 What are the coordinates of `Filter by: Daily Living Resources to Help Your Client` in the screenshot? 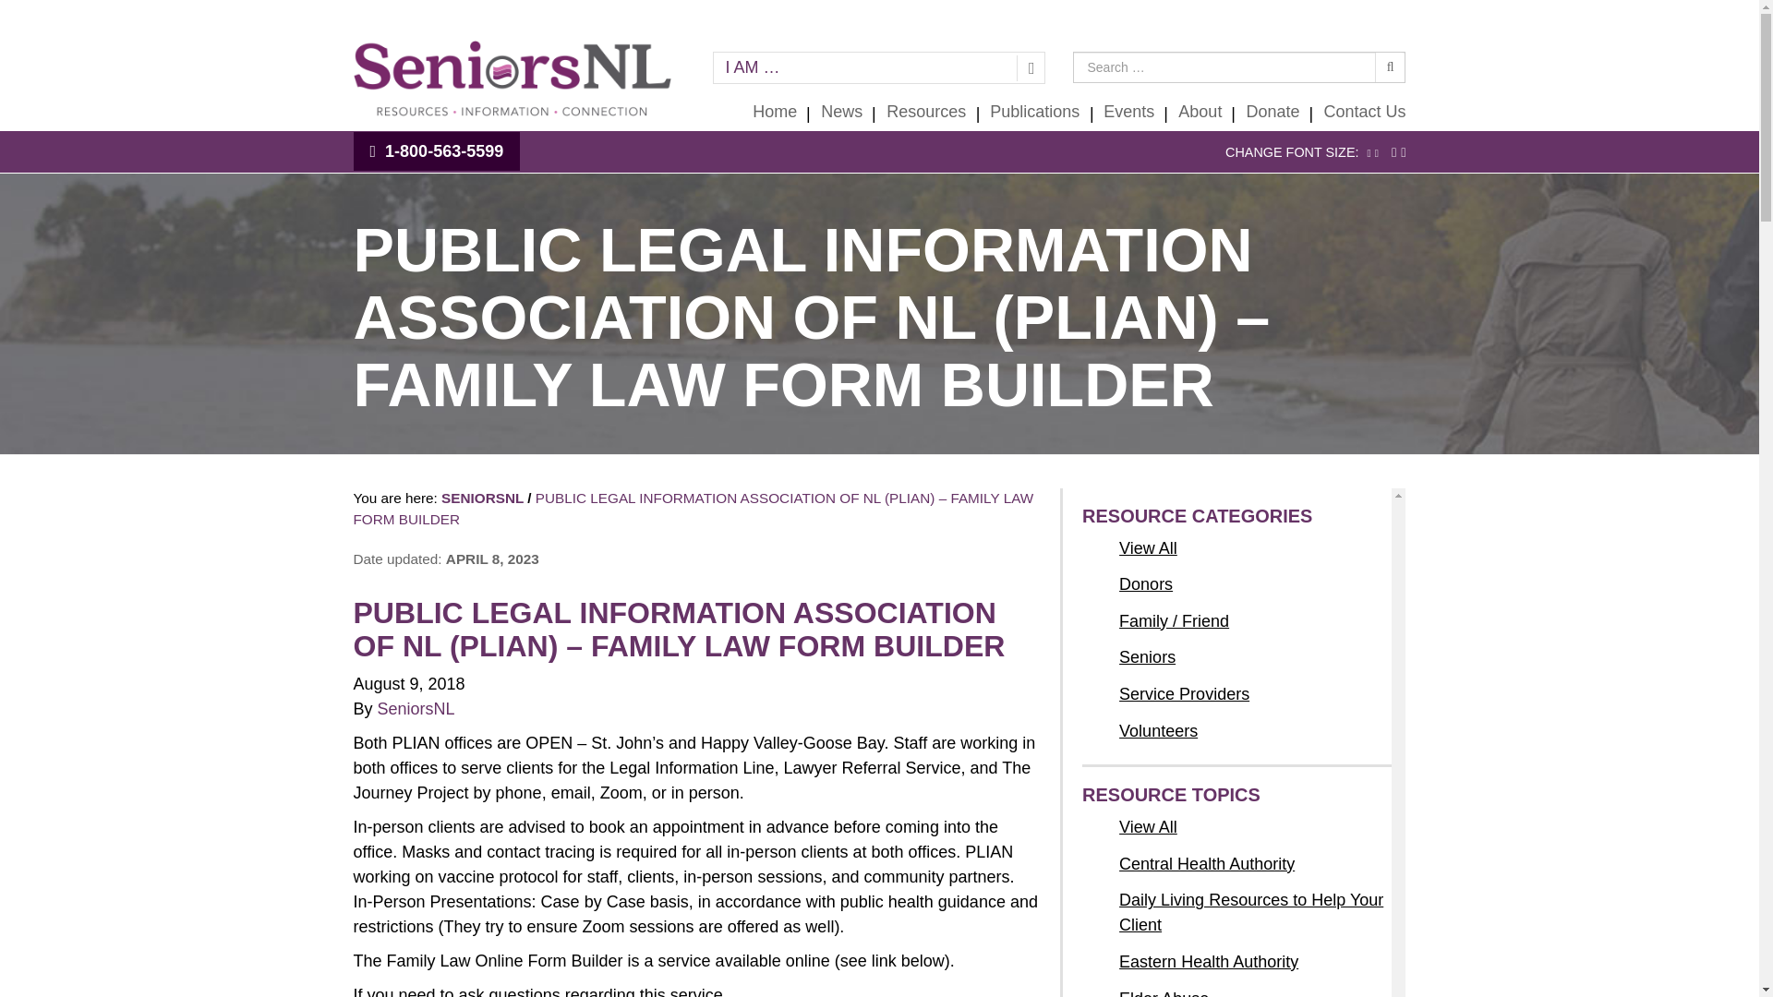 It's located at (1255, 913).